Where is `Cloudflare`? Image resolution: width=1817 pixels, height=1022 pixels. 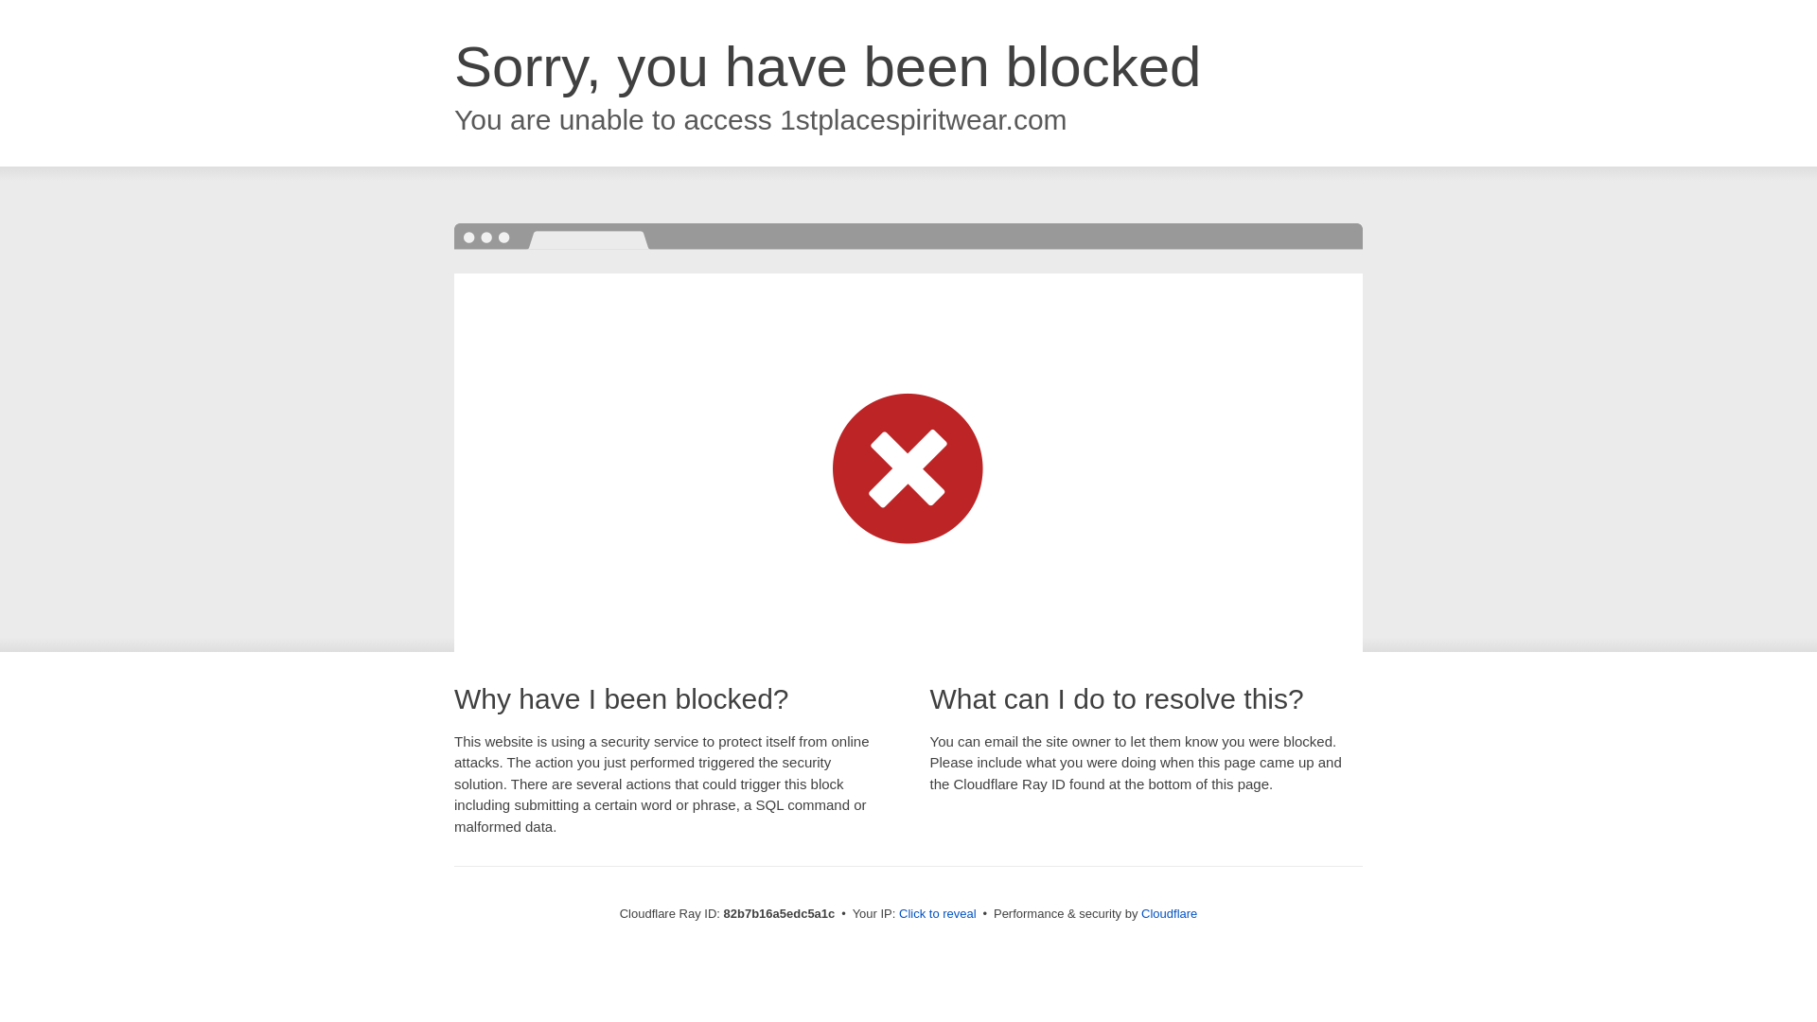
Cloudflare is located at coordinates (1170, 914).